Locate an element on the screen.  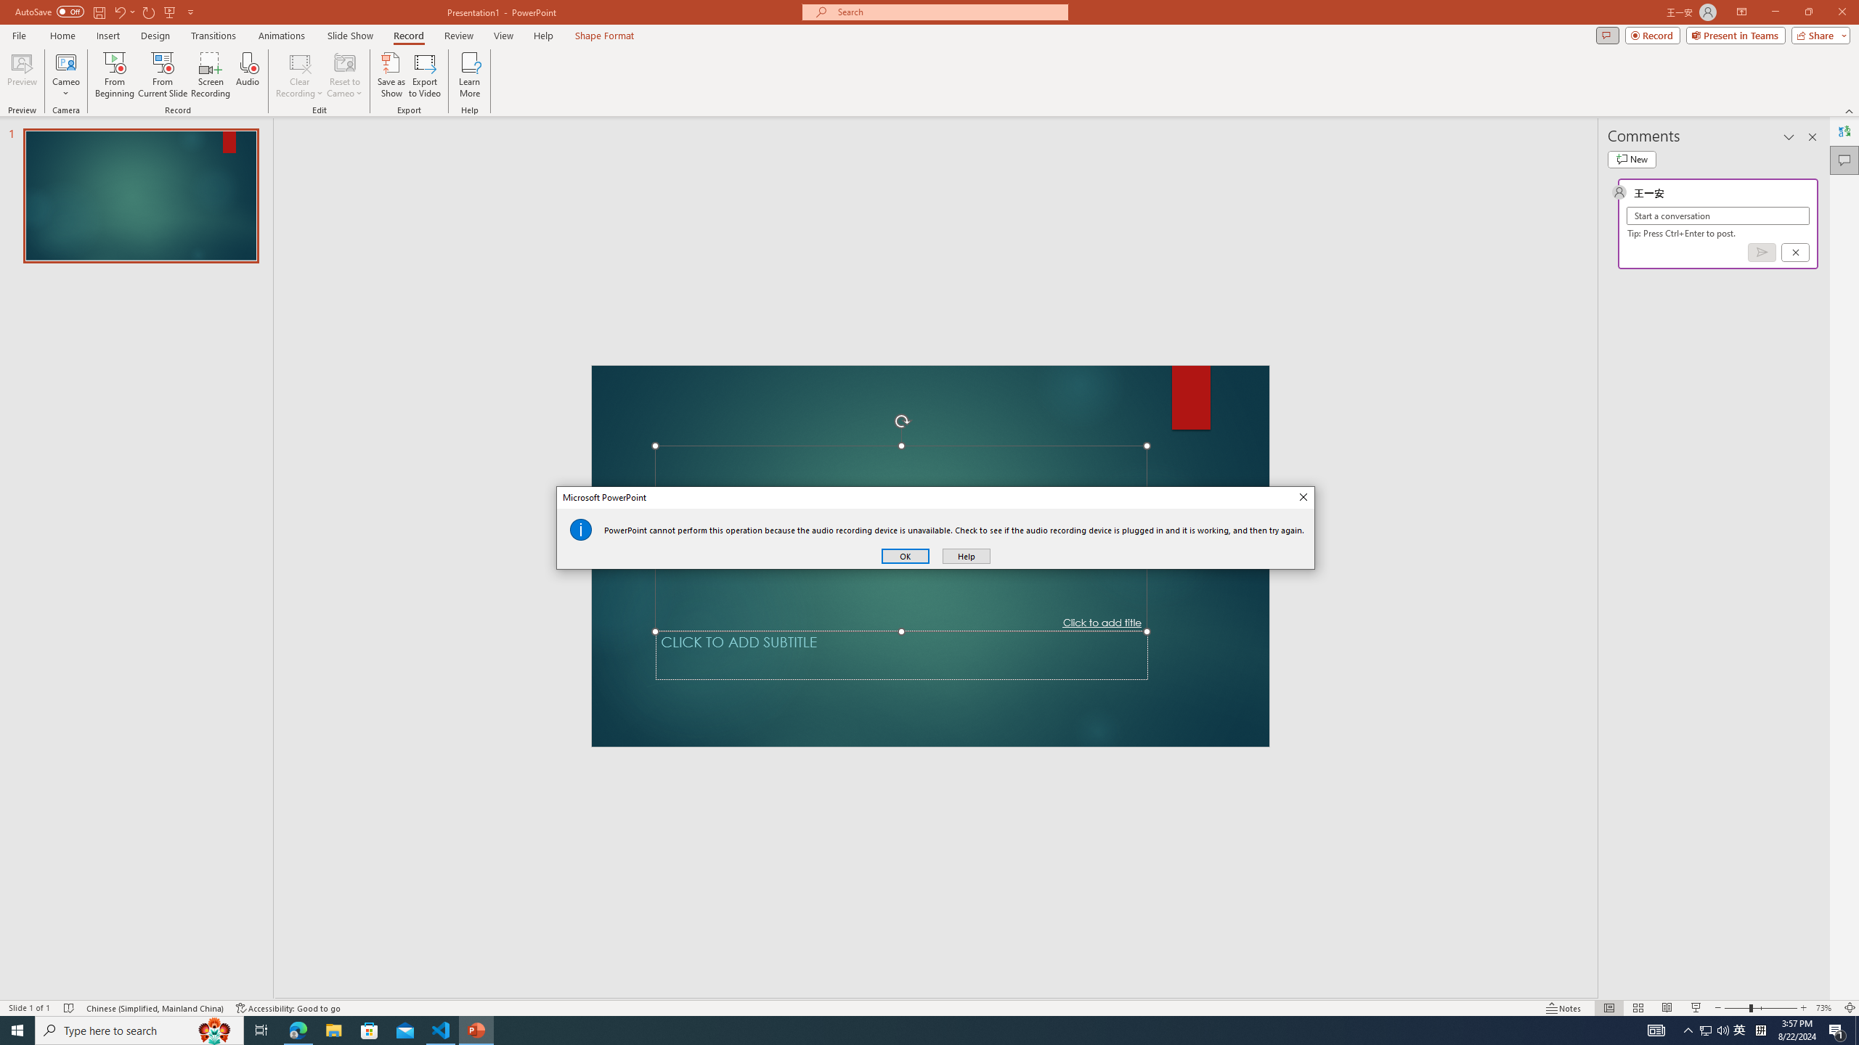
Start is located at coordinates (1714, 1030).